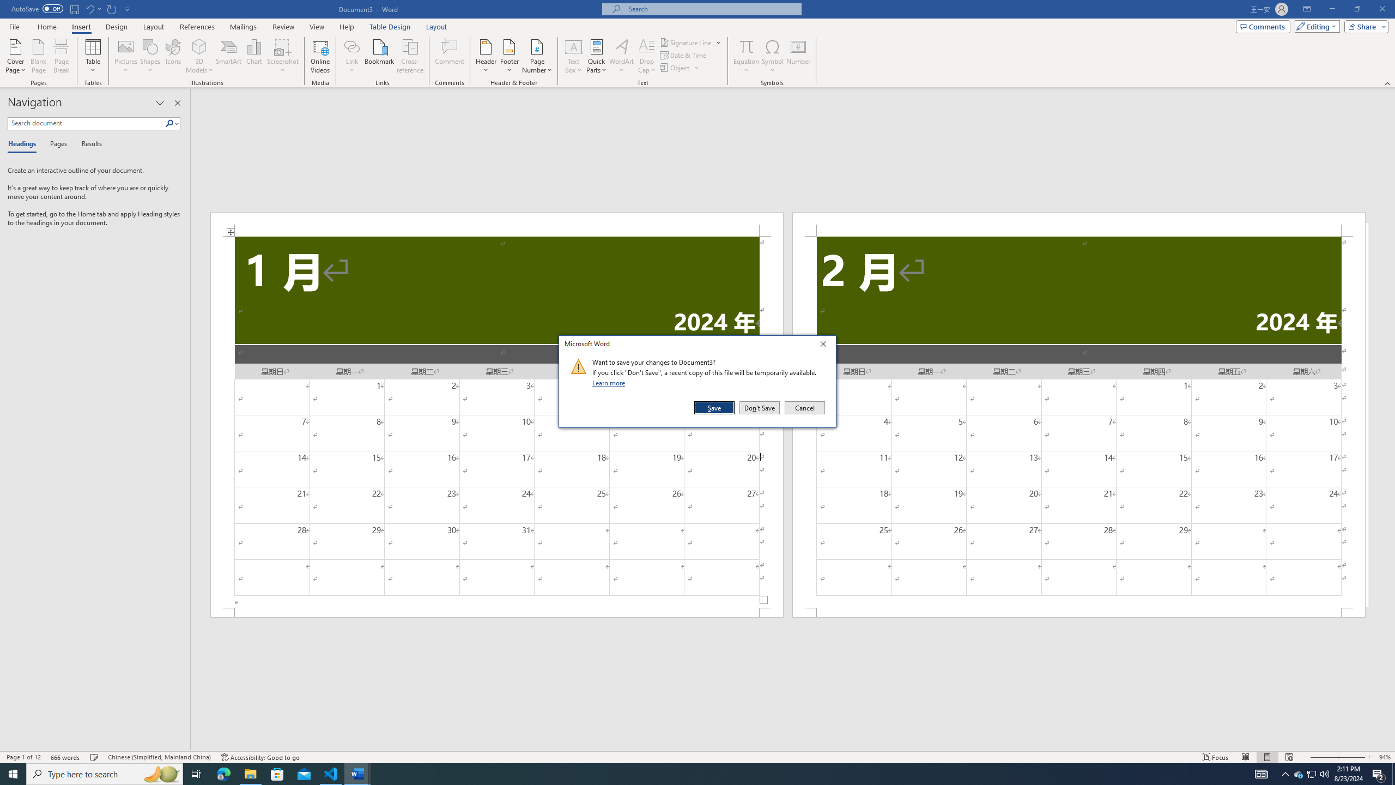 The height and width of the screenshot is (785, 1395). What do you see at coordinates (697, 757) in the screenshot?
I see `Class: MsoCommandBar` at bounding box center [697, 757].